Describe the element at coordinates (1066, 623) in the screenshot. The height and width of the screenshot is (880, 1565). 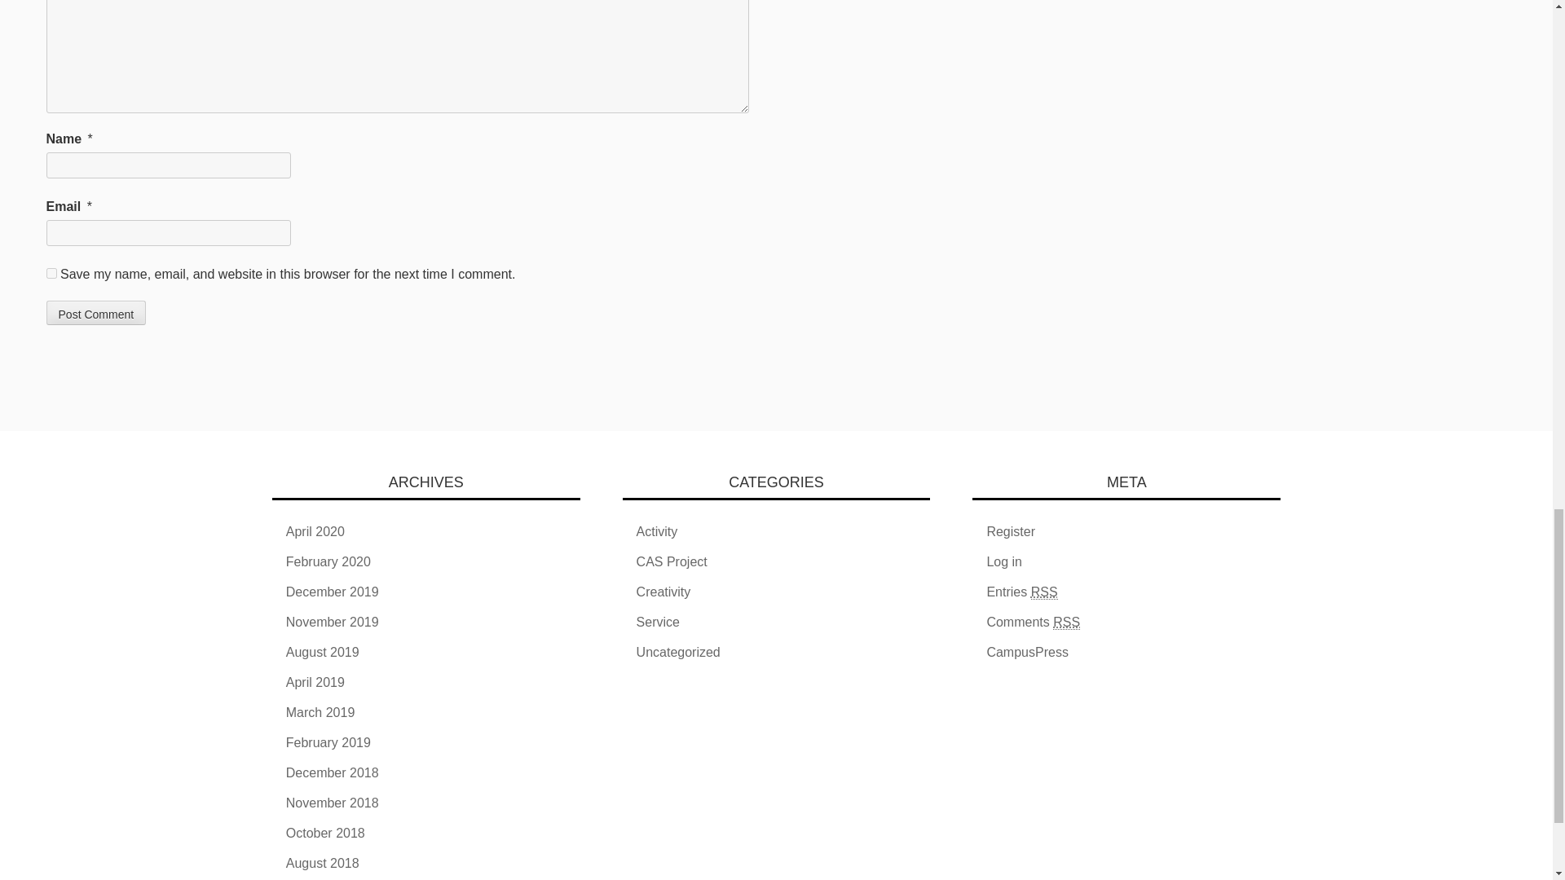
I see `Really Simple Syndication` at that location.